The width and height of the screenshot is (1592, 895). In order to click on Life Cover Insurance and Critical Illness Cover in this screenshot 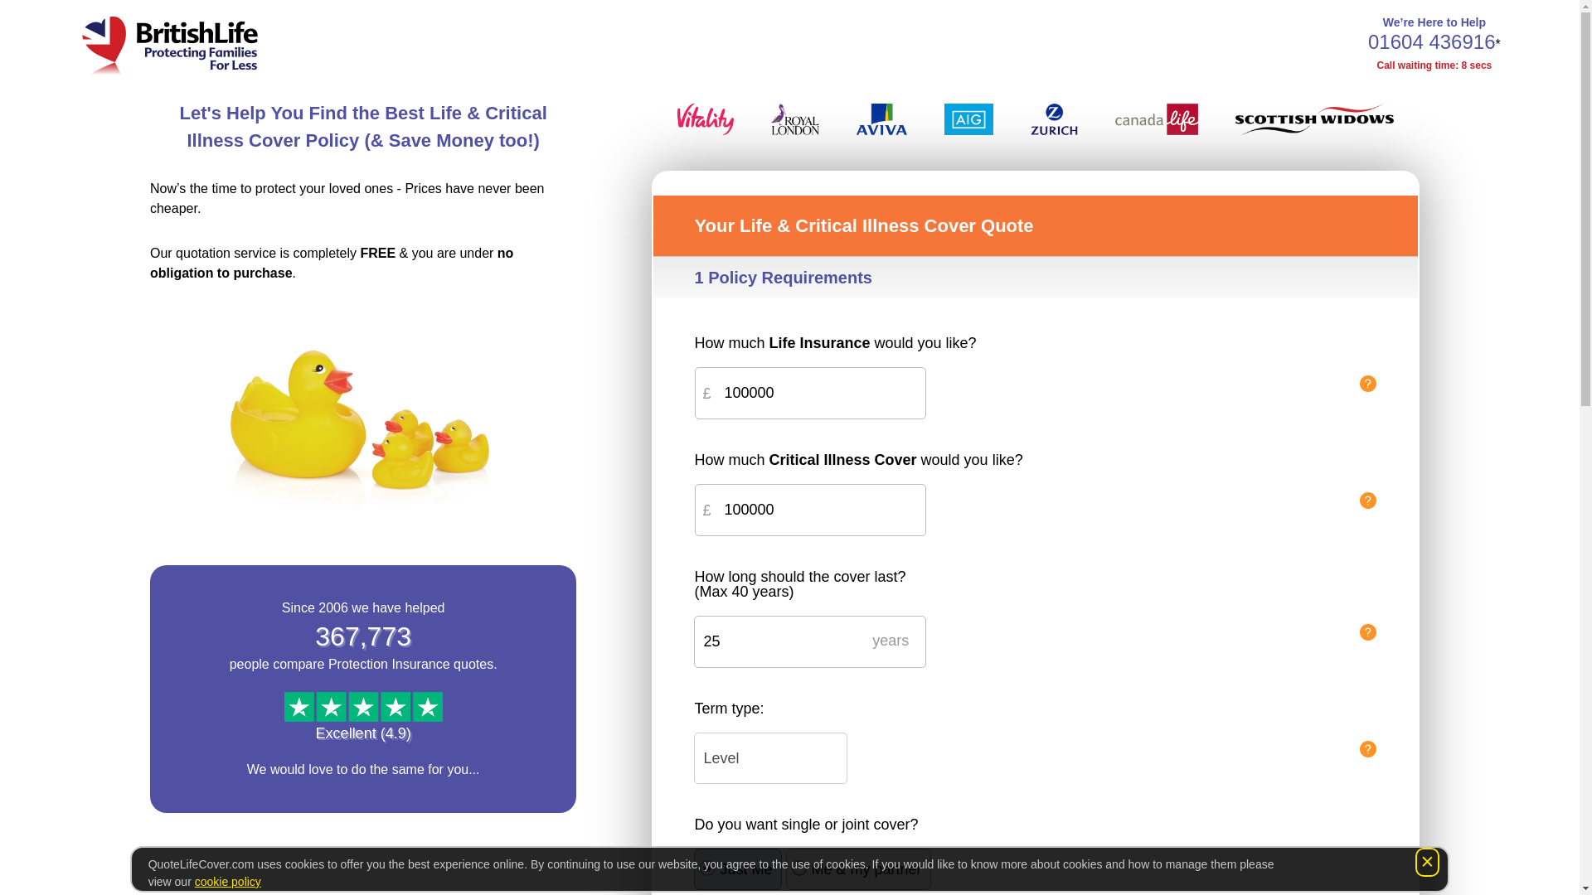, I will do `click(169, 38)`.